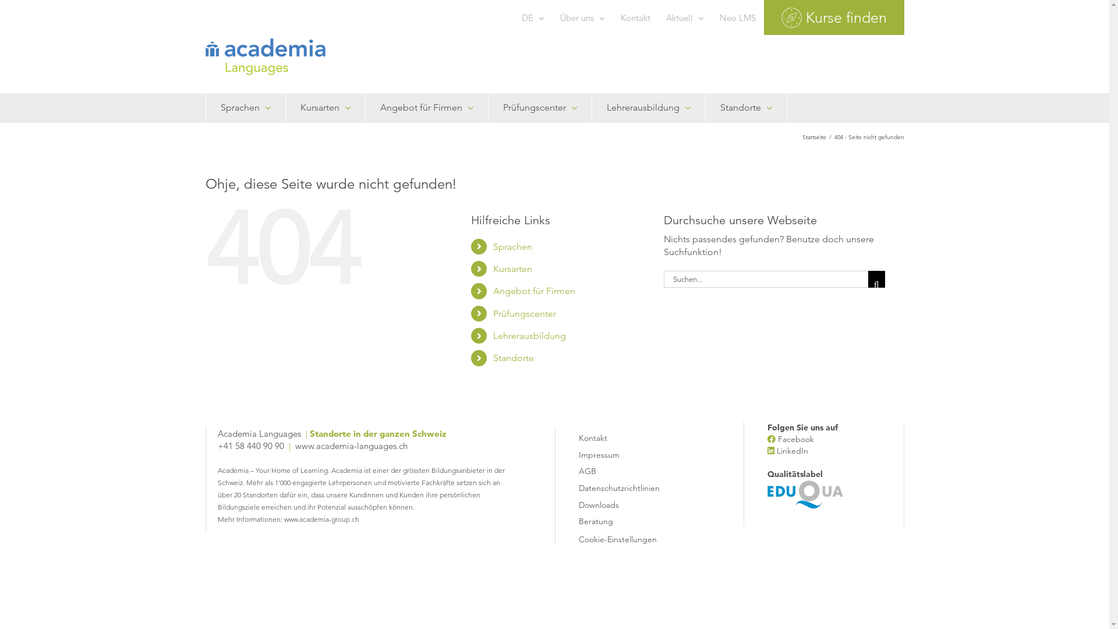  Describe the element at coordinates (737, 17) in the screenshot. I see `Neo LMS` at that location.